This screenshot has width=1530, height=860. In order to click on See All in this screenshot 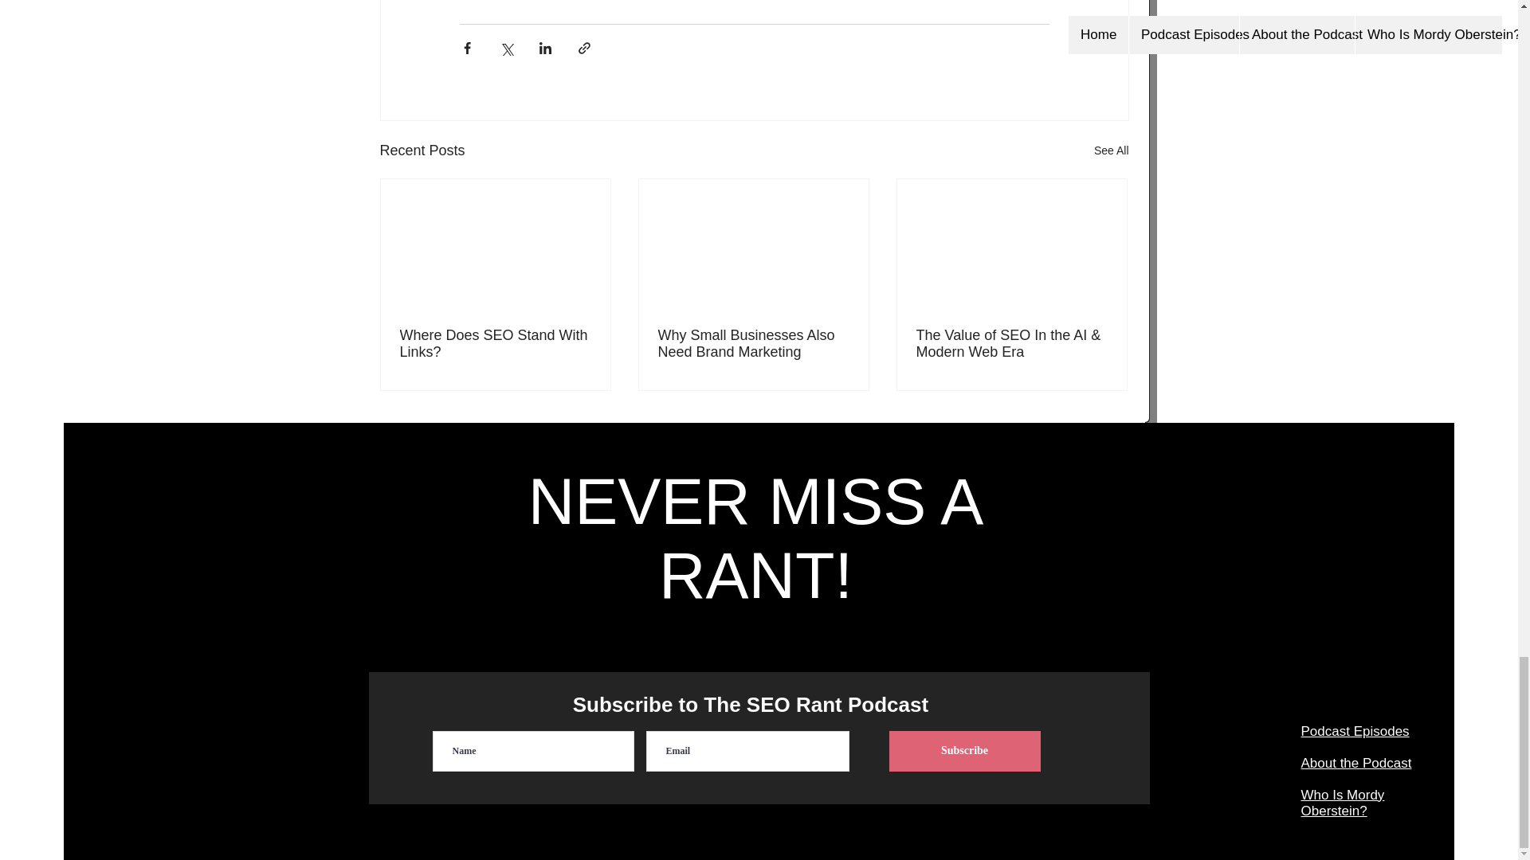, I will do `click(1111, 150)`.